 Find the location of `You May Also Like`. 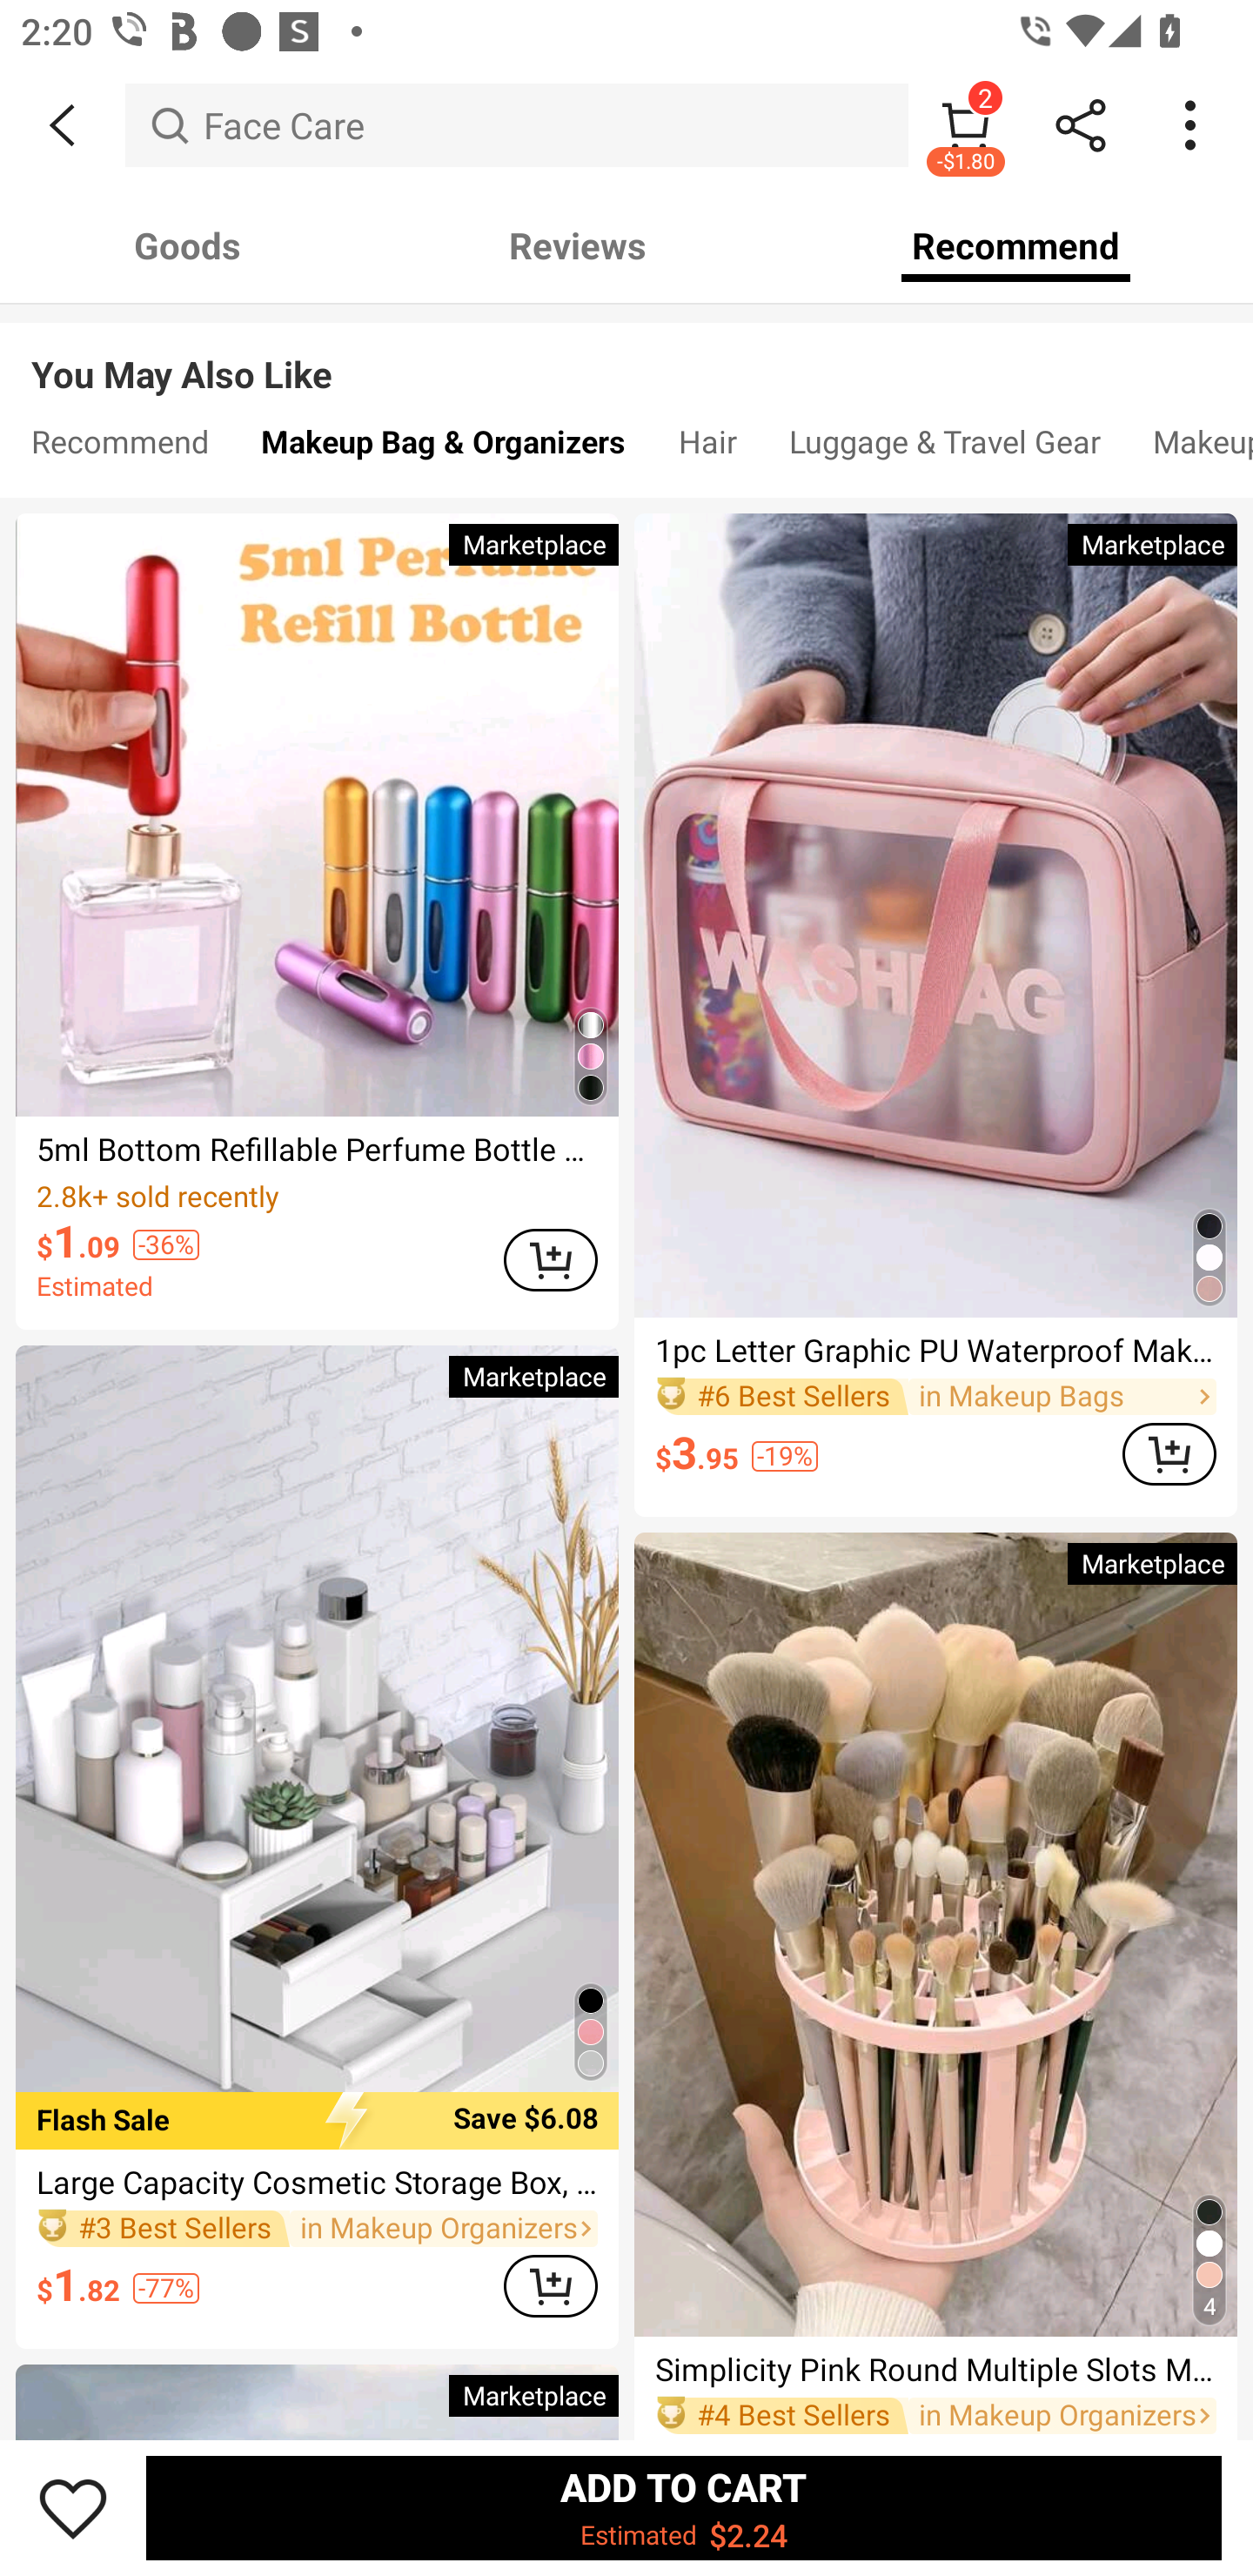

You May Also Like is located at coordinates (626, 352).